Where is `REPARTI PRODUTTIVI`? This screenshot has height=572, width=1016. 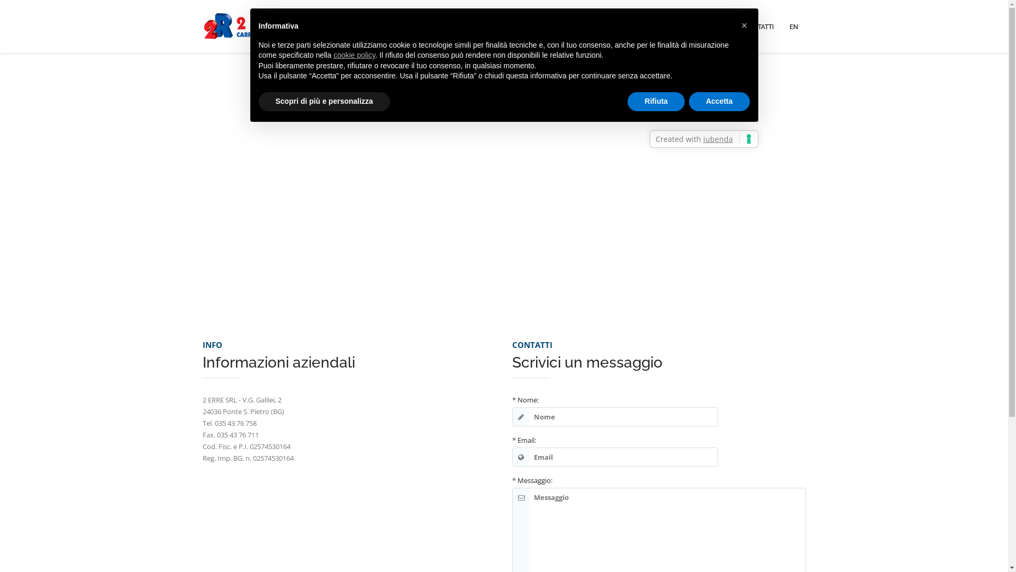 REPARTI PRODUTTIVI is located at coordinates (696, 26).